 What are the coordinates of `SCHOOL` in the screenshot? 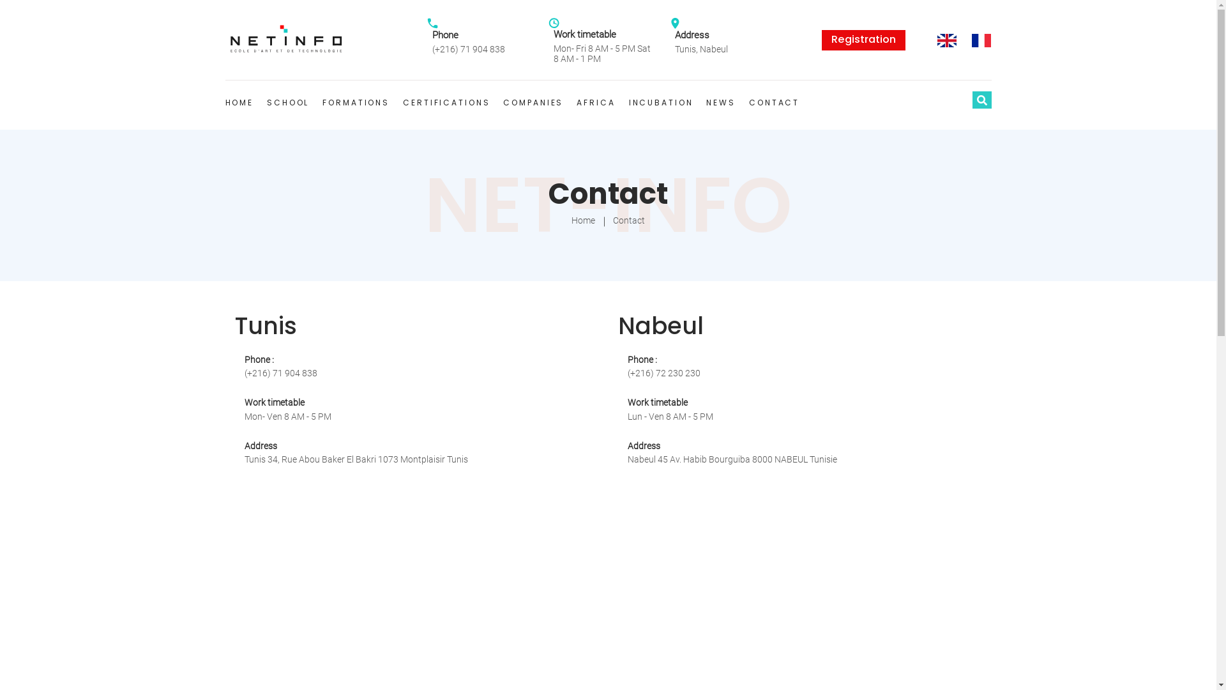 It's located at (288, 103).